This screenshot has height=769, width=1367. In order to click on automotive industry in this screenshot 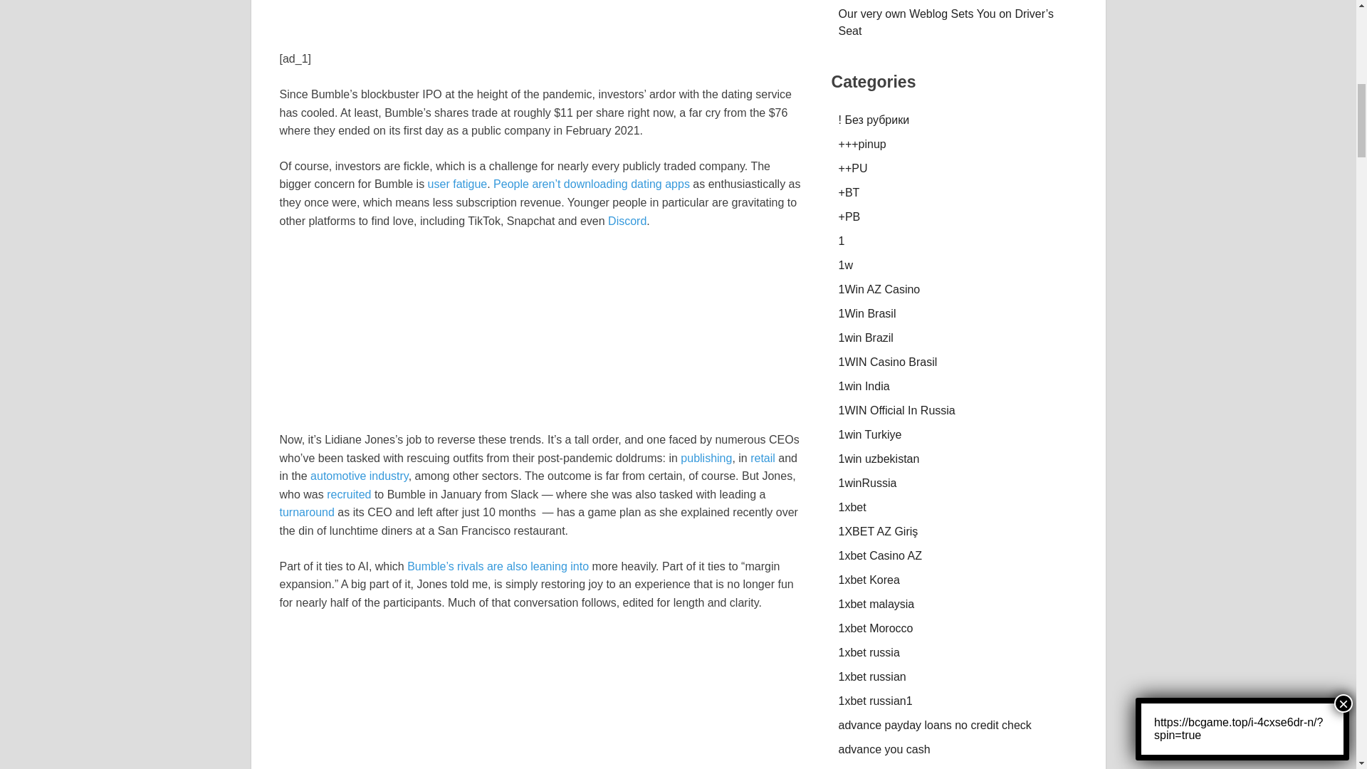, I will do `click(359, 476)`.